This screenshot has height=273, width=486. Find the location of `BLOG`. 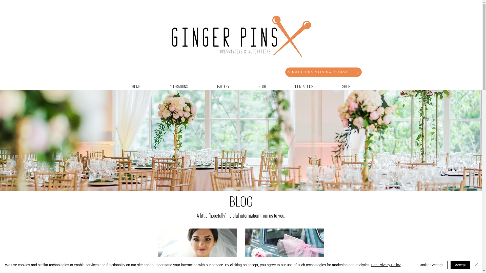

BLOG is located at coordinates (262, 86).